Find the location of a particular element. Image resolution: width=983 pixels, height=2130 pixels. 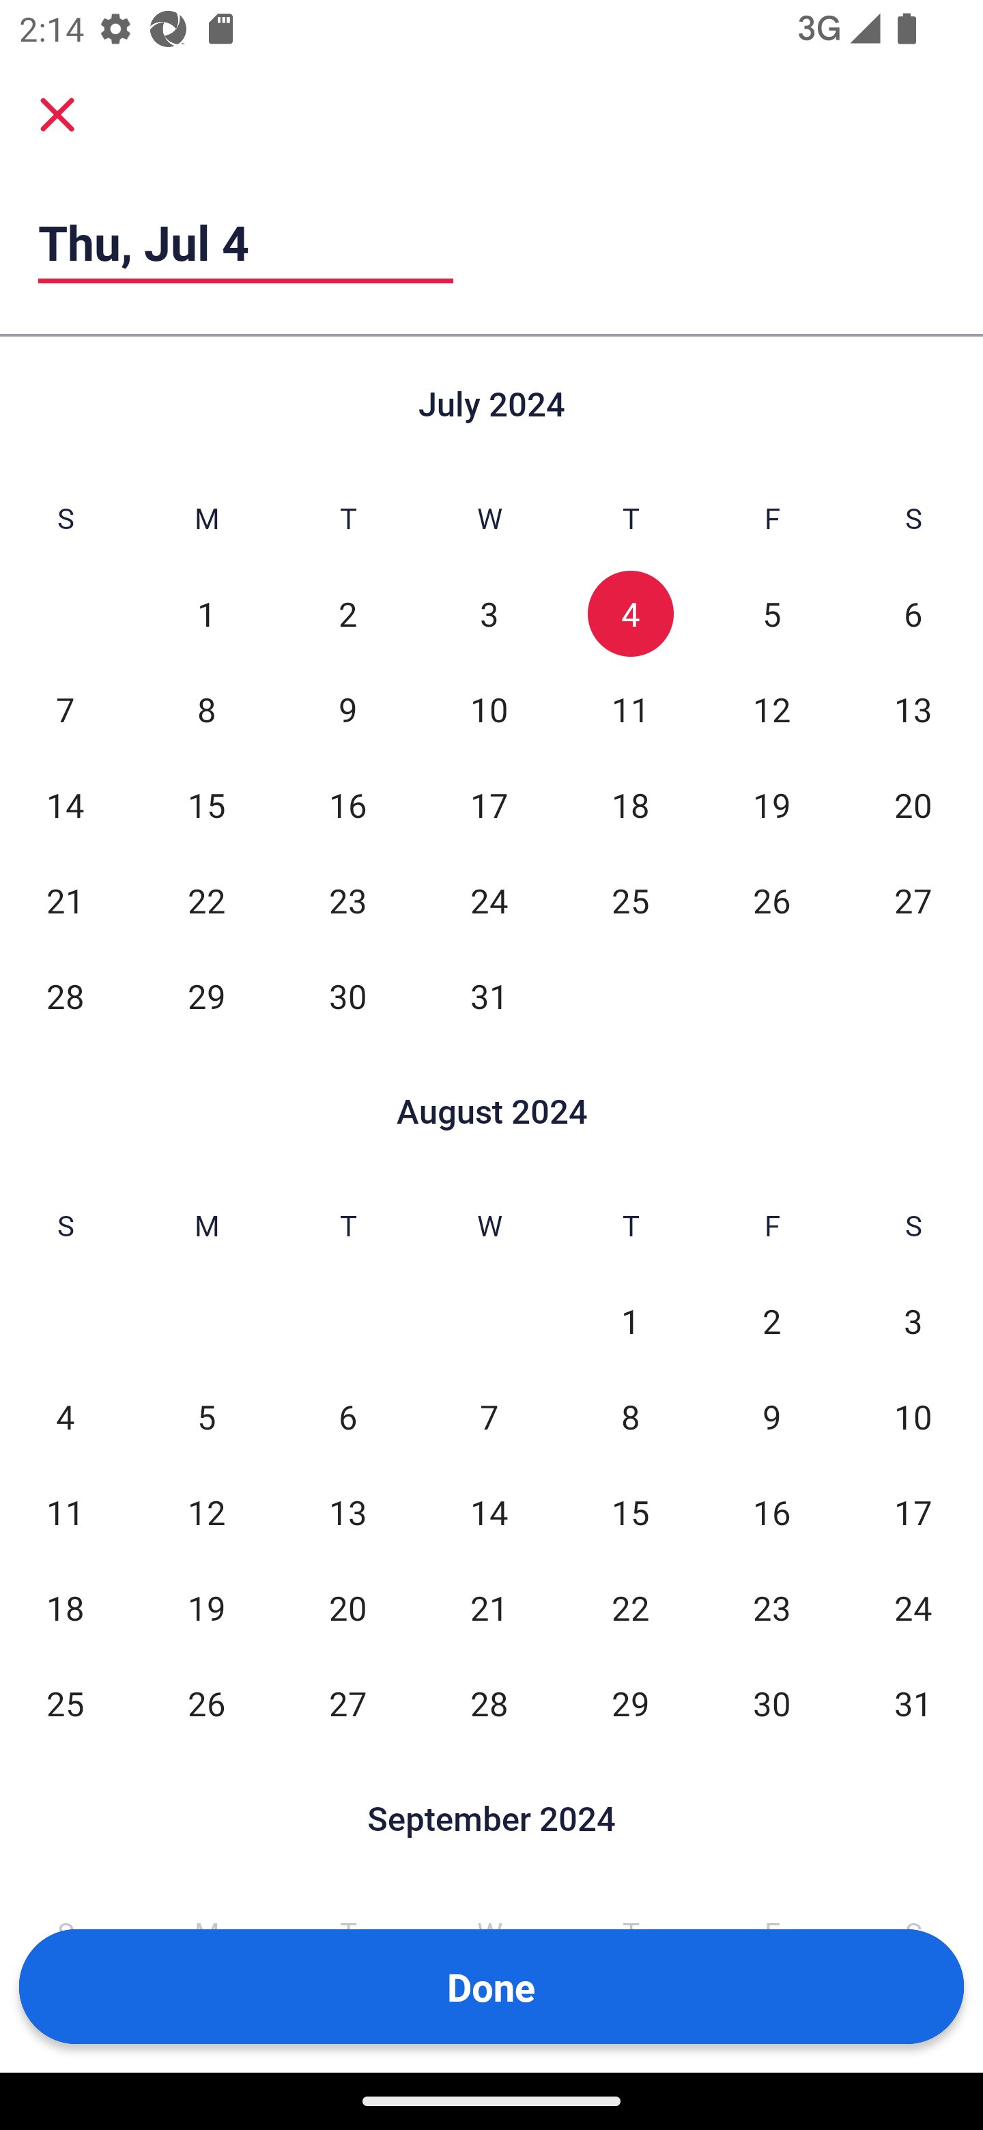

18 Thu, Jul 18, Not Selected is located at coordinates (630, 804).